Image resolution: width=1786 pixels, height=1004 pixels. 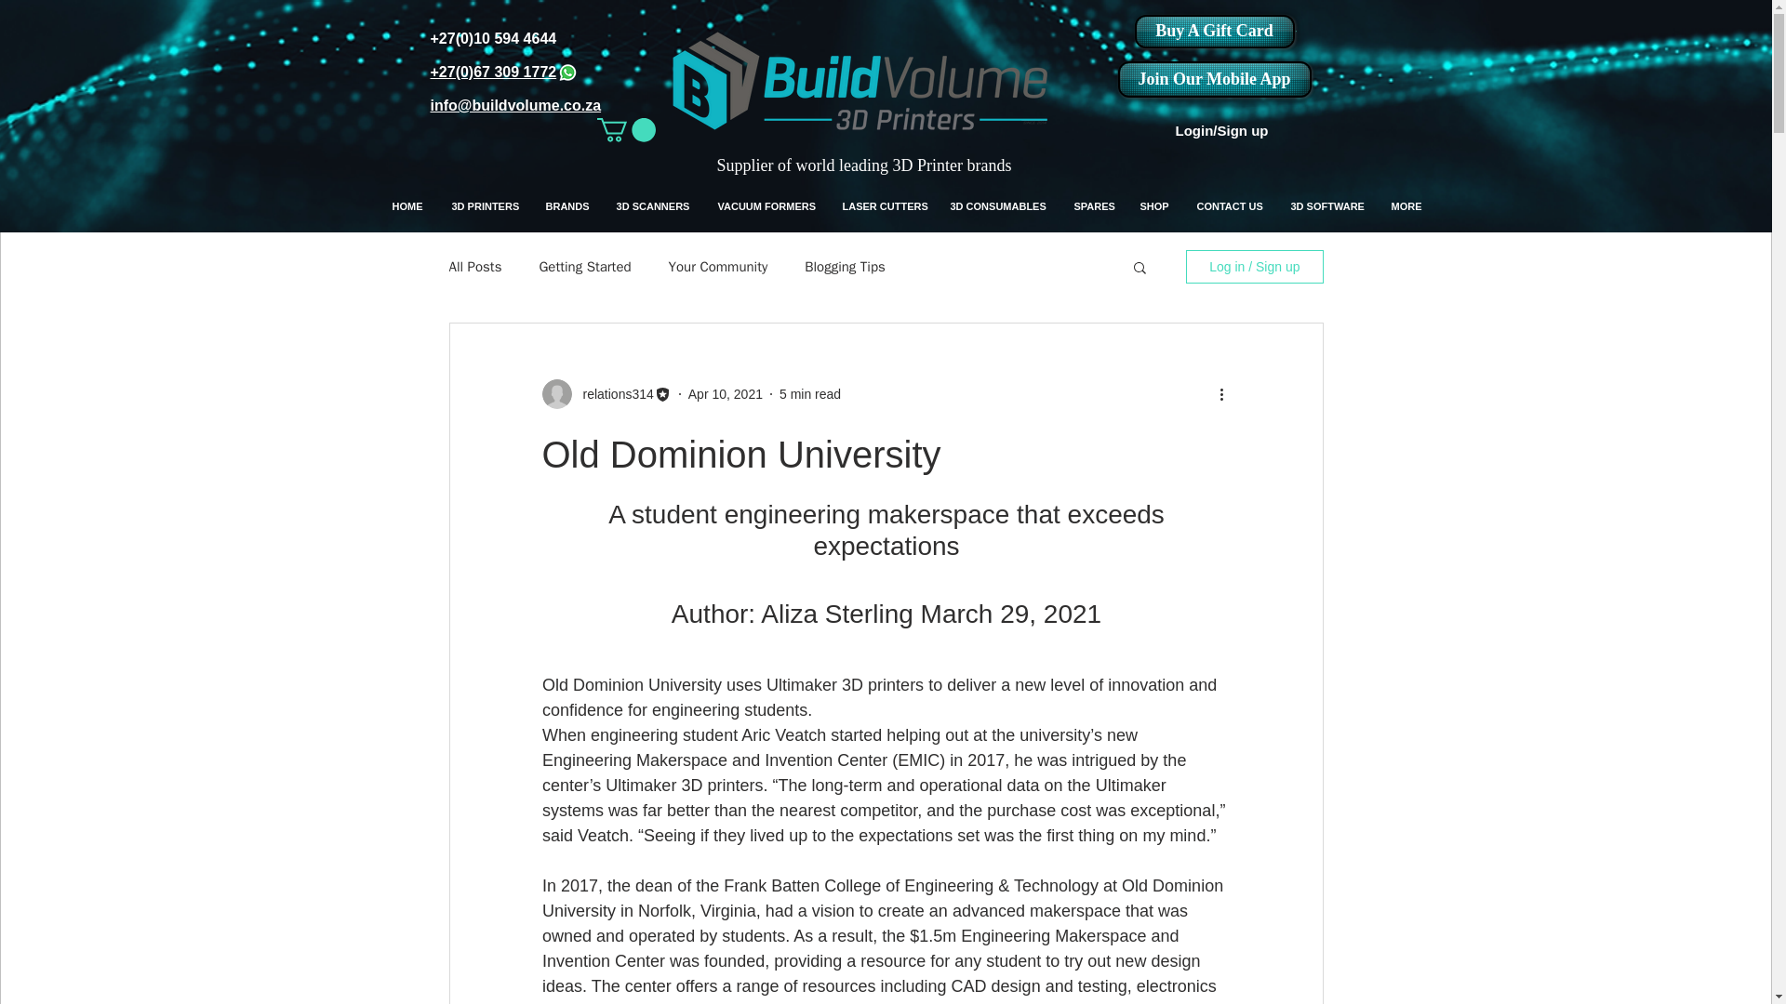 What do you see at coordinates (997, 206) in the screenshot?
I see `3D CONSUMABLES` at bounding box center [997, 206].